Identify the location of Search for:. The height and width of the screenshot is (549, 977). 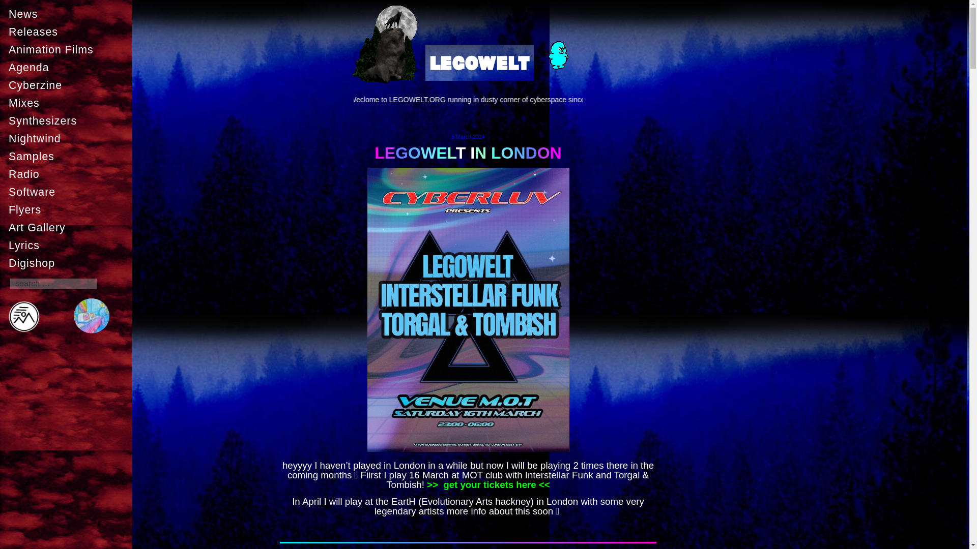
(53, 284).